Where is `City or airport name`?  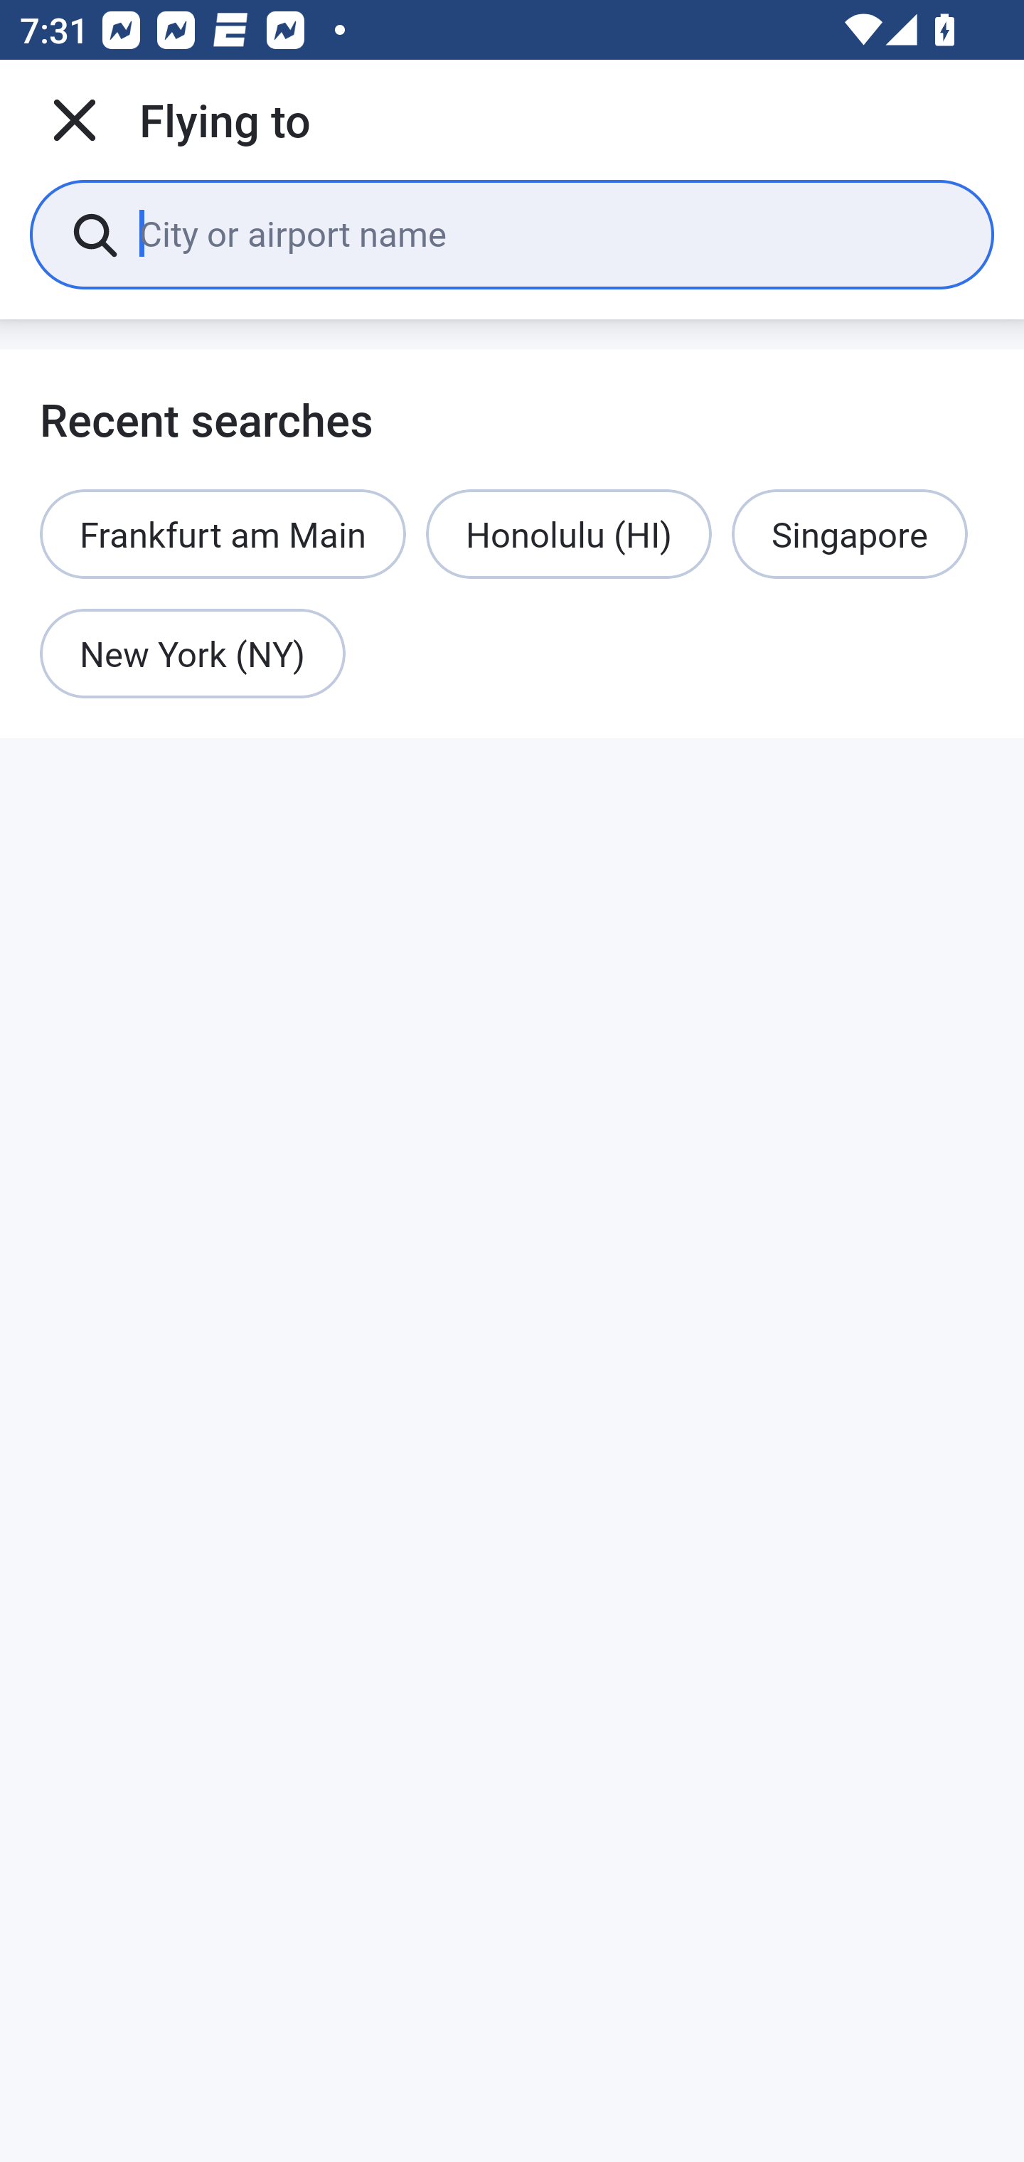
City or airport name is located at coordinates (546, 233).